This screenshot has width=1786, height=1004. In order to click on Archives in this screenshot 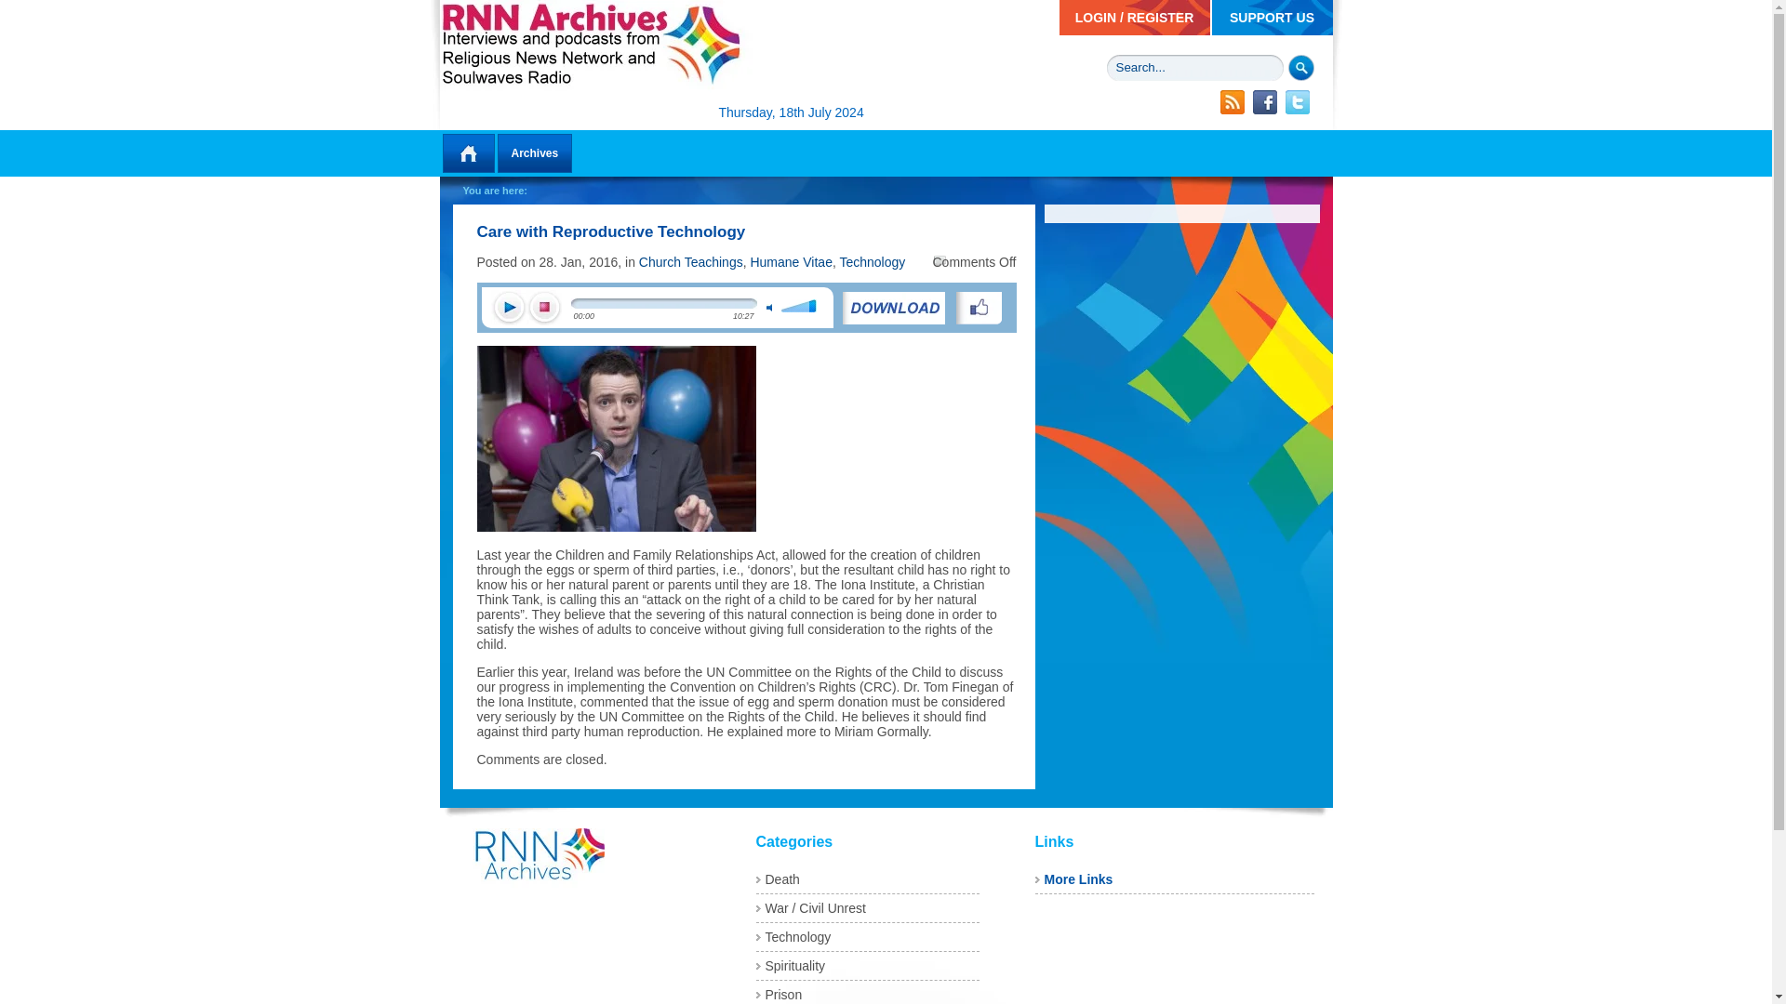, I will do `click(534, 152)`.